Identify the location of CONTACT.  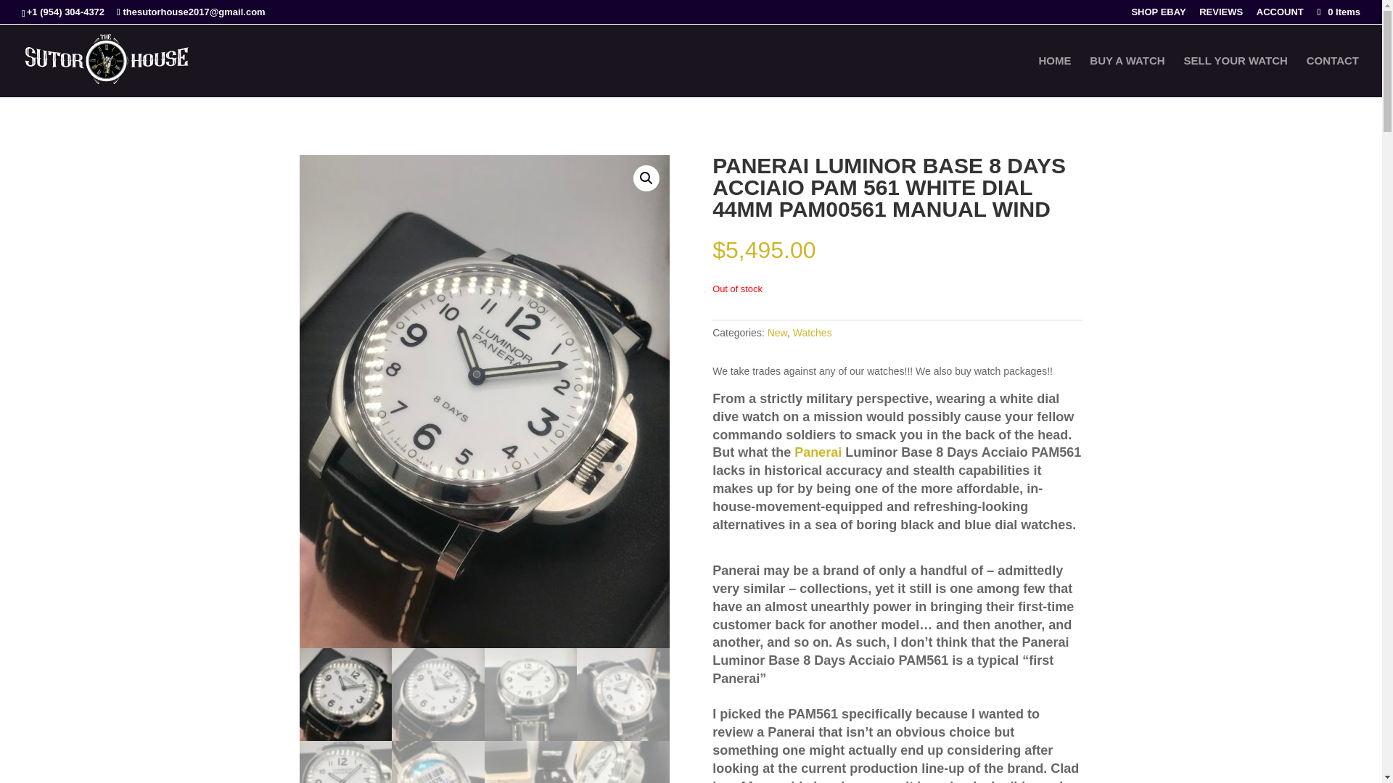
(1332, 75).